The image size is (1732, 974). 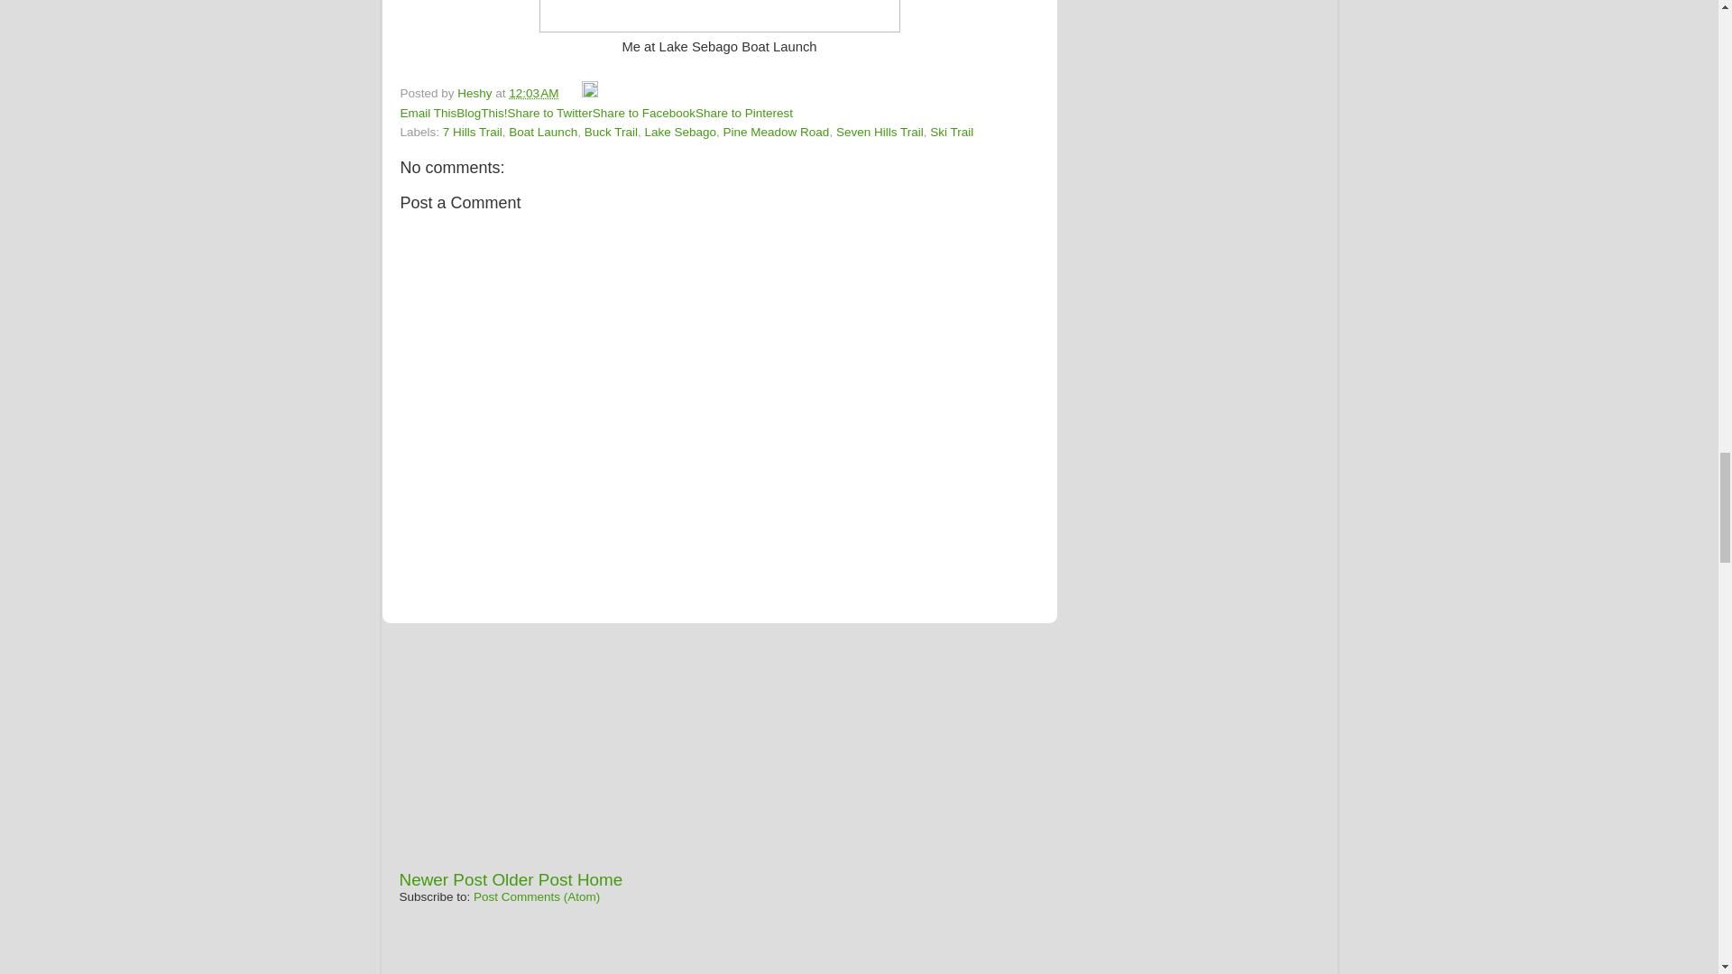 I want to click on Edit Post, so click(x=590, y=94).